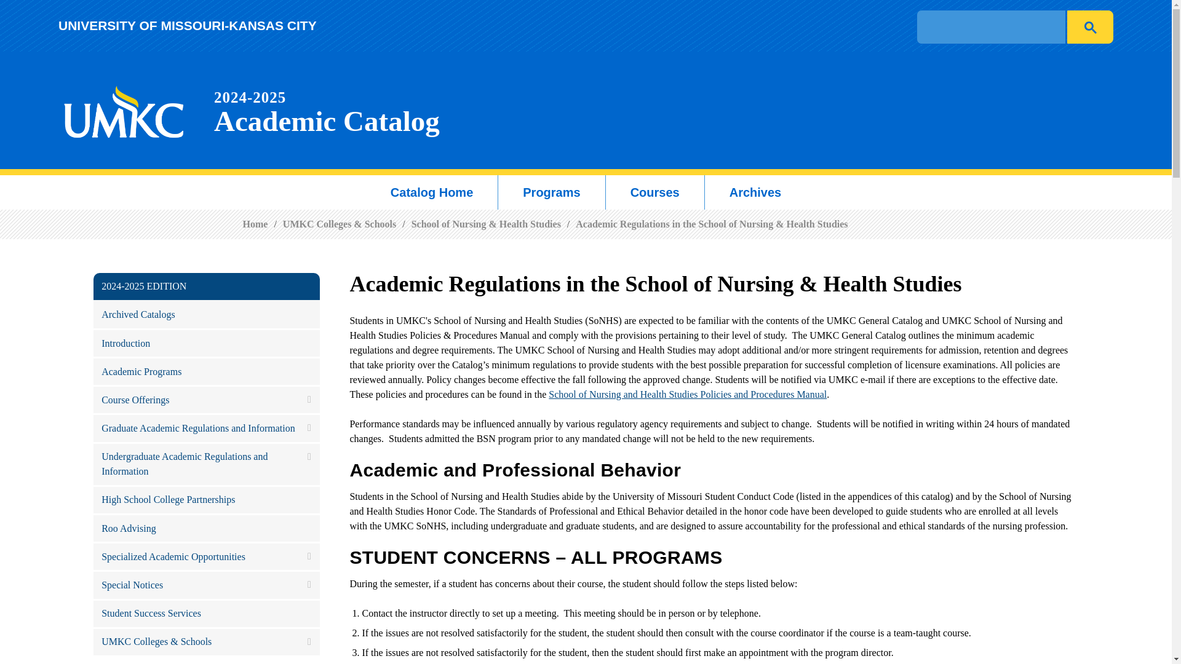  What do you see at coordinates (207, 344) in the screenshot?
I see `Introduction` at bounding box center [207, 344].